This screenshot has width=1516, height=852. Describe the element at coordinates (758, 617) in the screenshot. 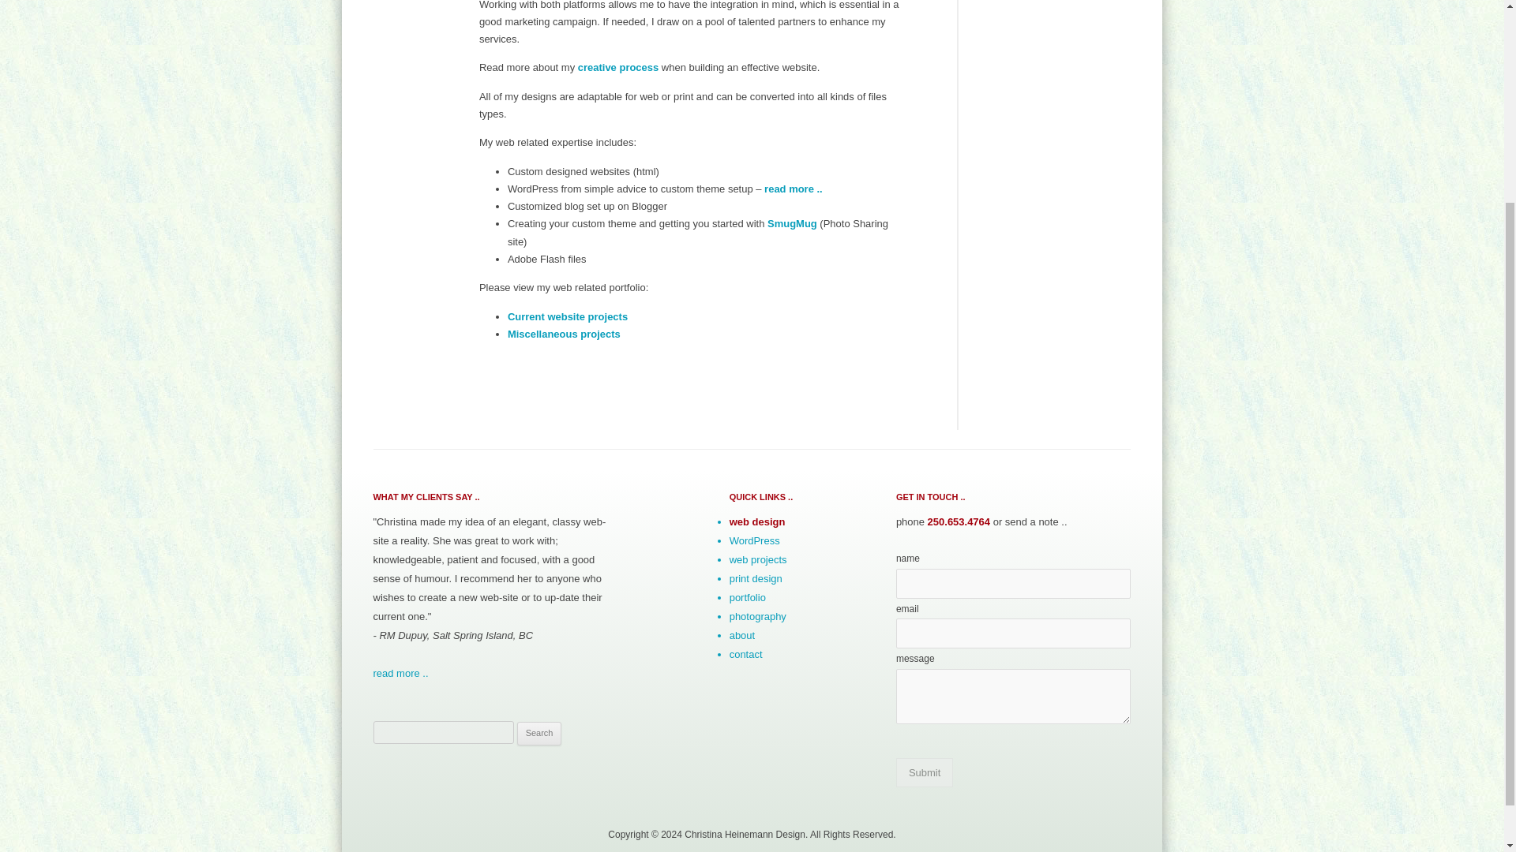

I see `photography` at that location.